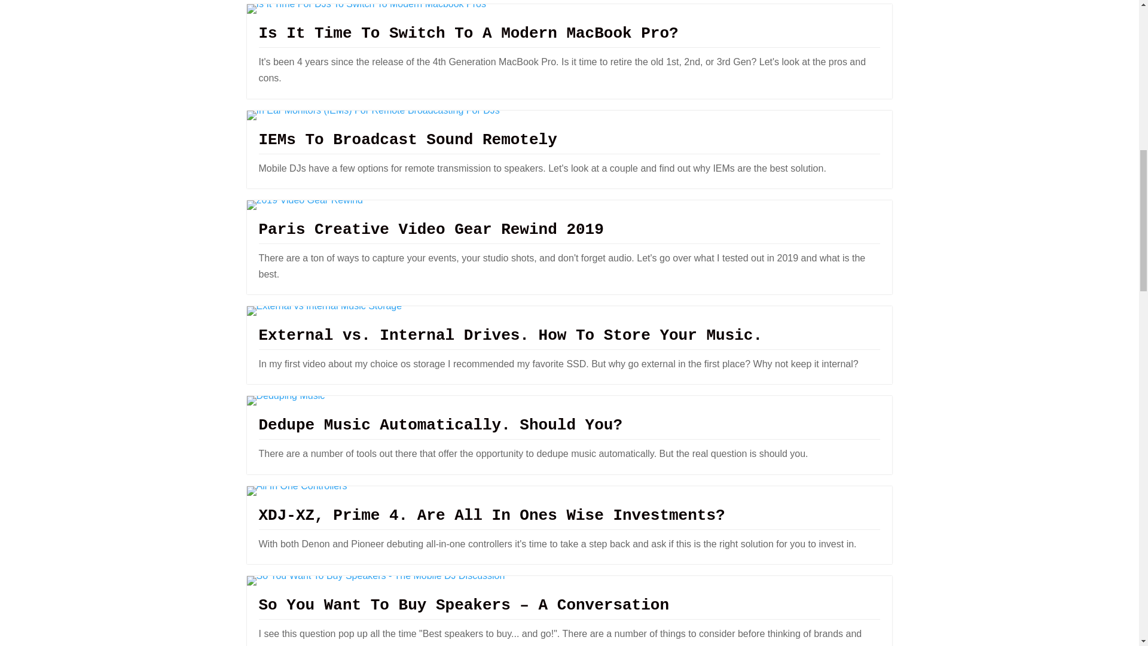 The width and height of the screenshot is (1148, 646). I want to click on Is It Time To Switch To A Modern MacBook Pro?, so click(468, 33).